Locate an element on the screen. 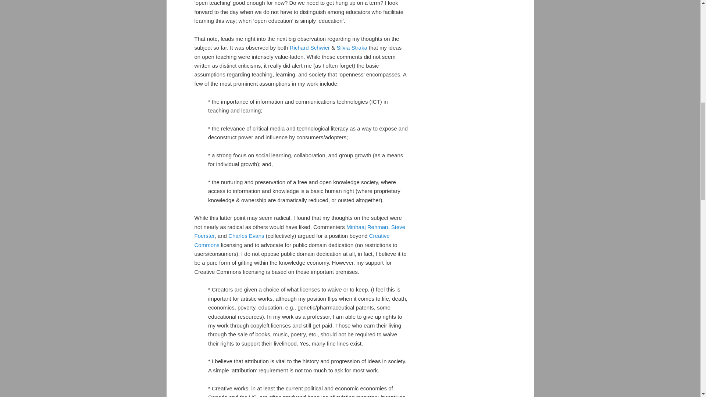 The width and height of the screenshot is (706, 397). Minhaaj Rehman is located at coordinates (367, 227).